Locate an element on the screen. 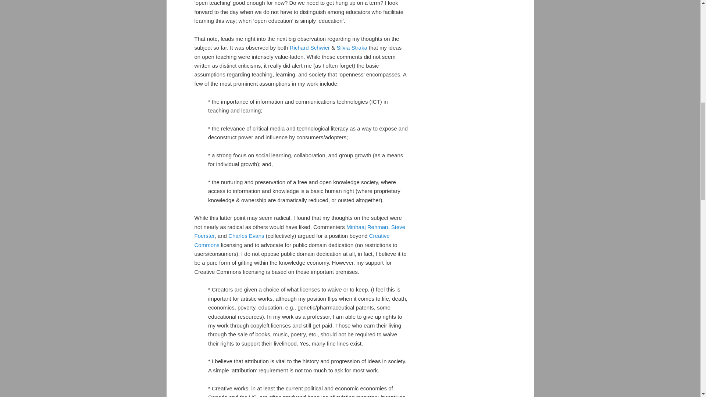 The width and height of the screenshot is (706, 397). Minhaaj Rehman is located at coordinates (367, 227).